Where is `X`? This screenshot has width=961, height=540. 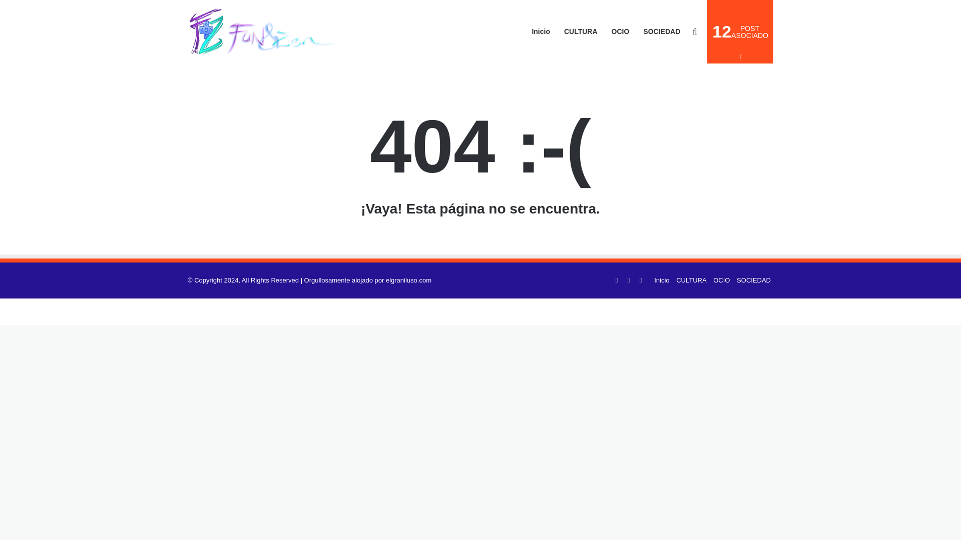
X is located at coordinates (721, 280).